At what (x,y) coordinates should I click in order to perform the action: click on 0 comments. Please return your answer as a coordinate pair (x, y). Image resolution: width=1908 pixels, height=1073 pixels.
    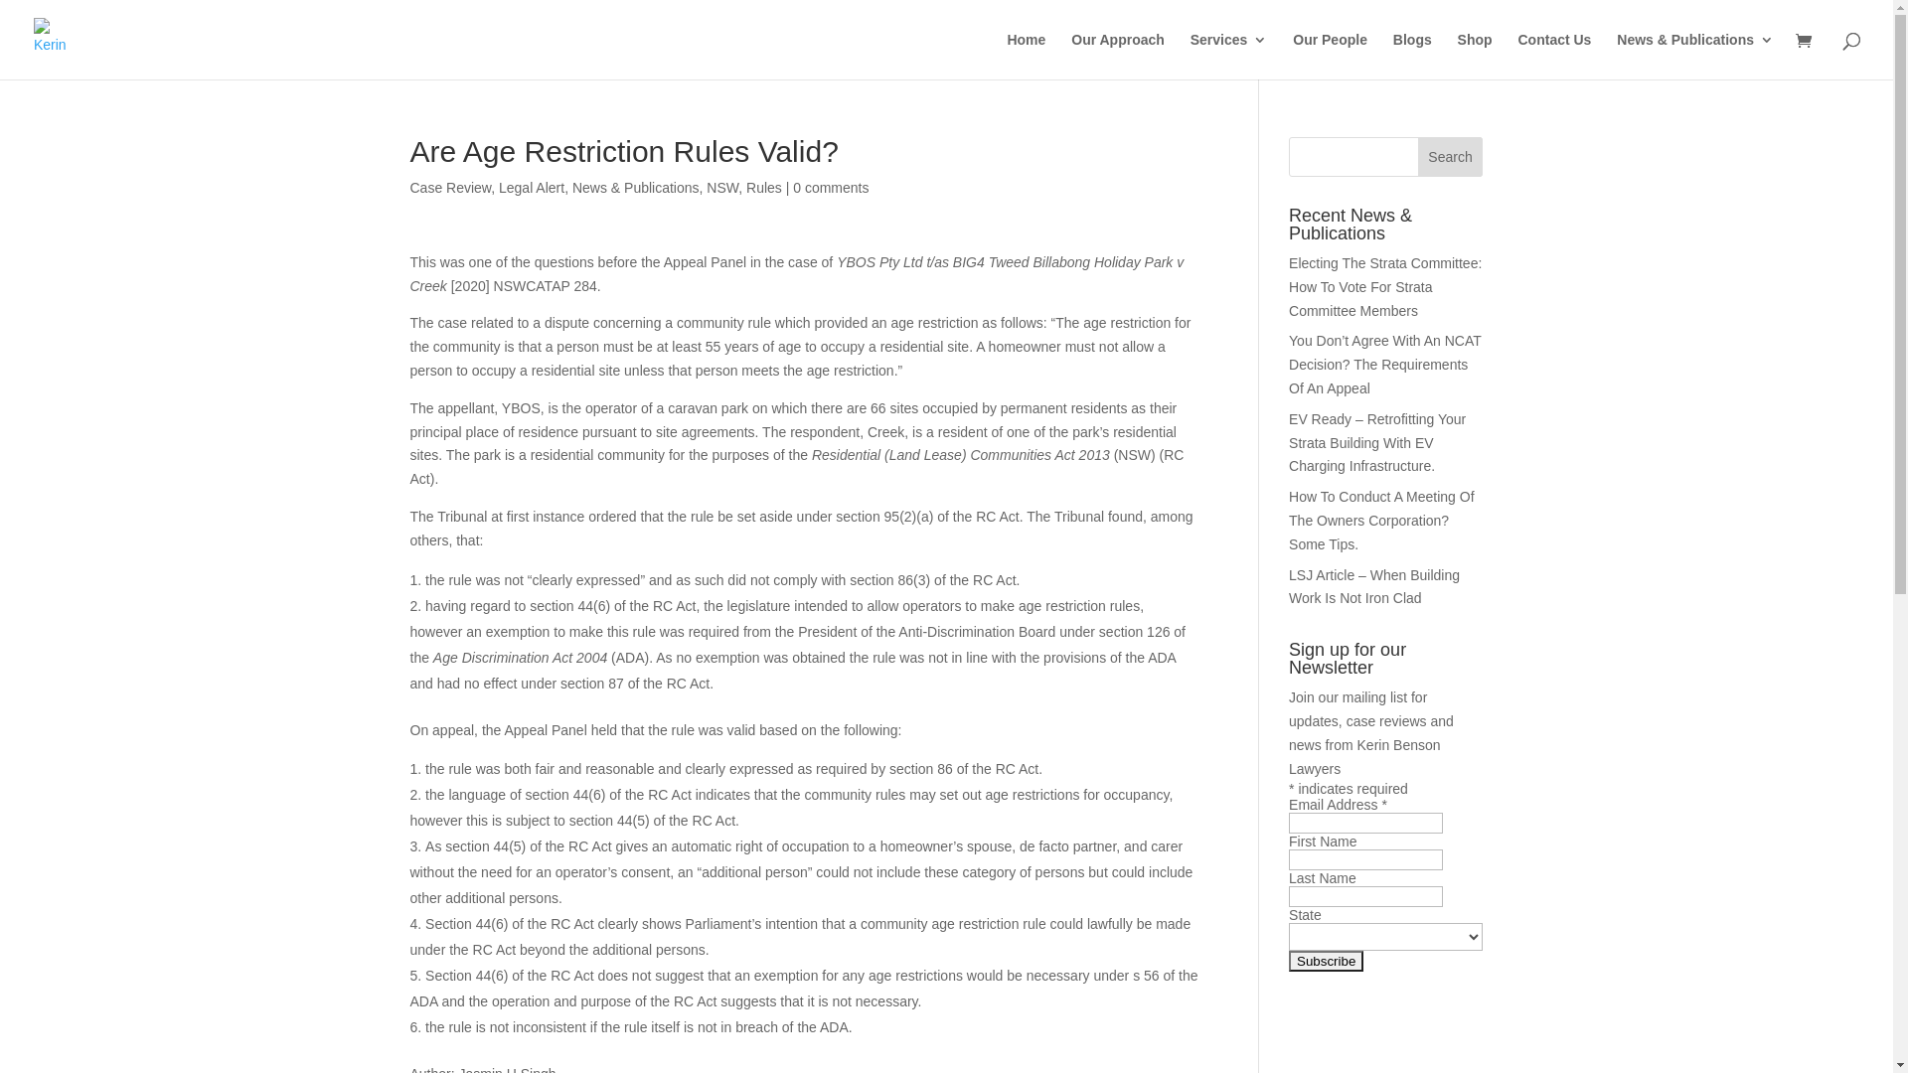
    Looking at the image, I should click on (831, 188).